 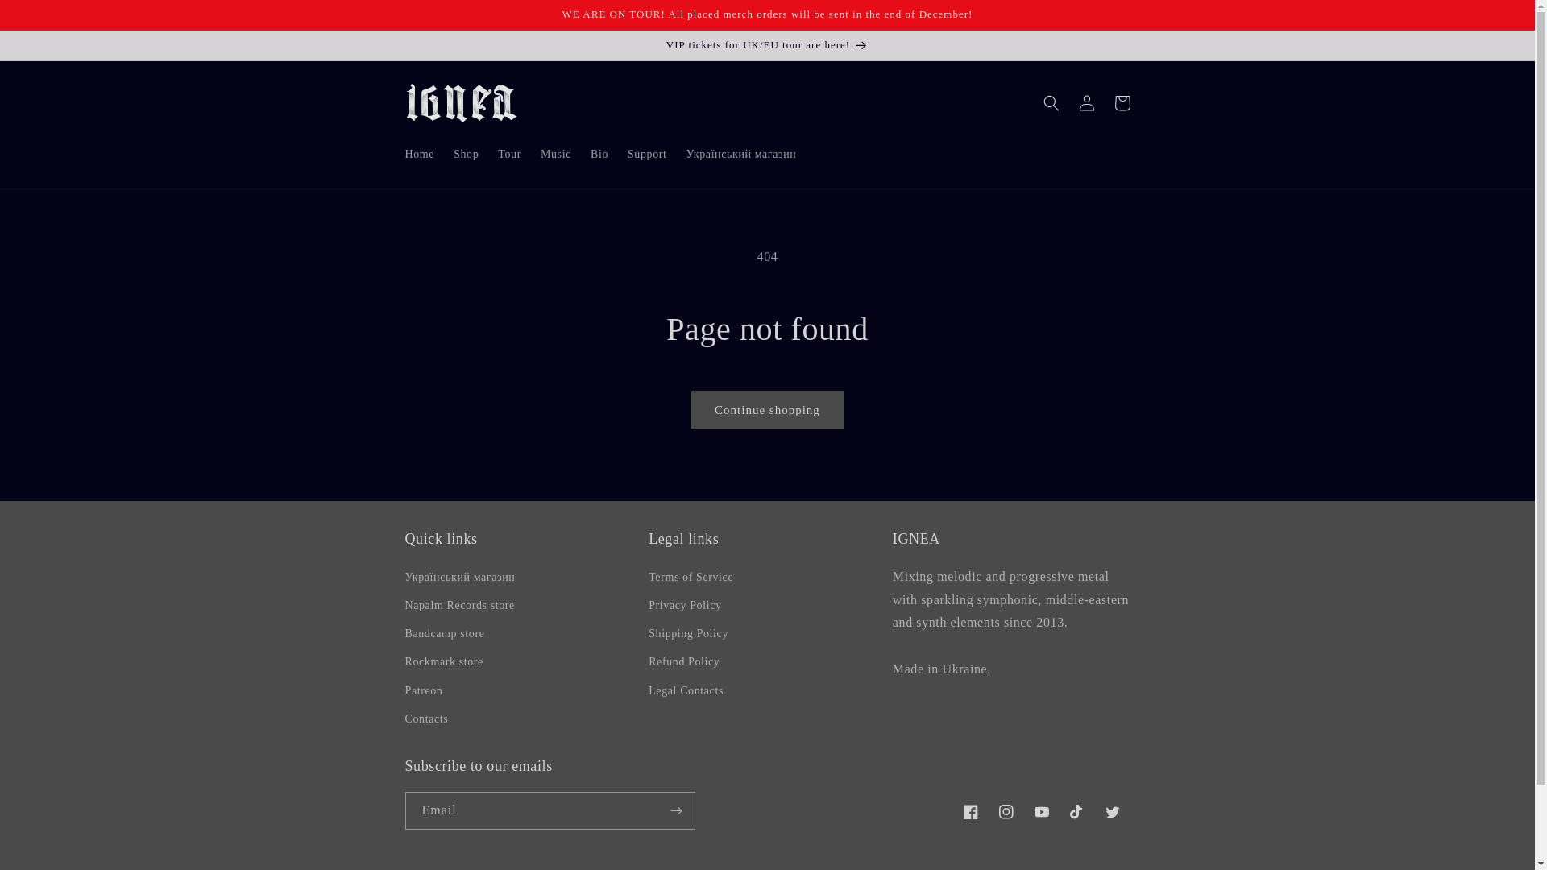 What do you see at coordinates (1122, 103) in the screenshot?
I see `Cart` at bounding box center [1122, 103].